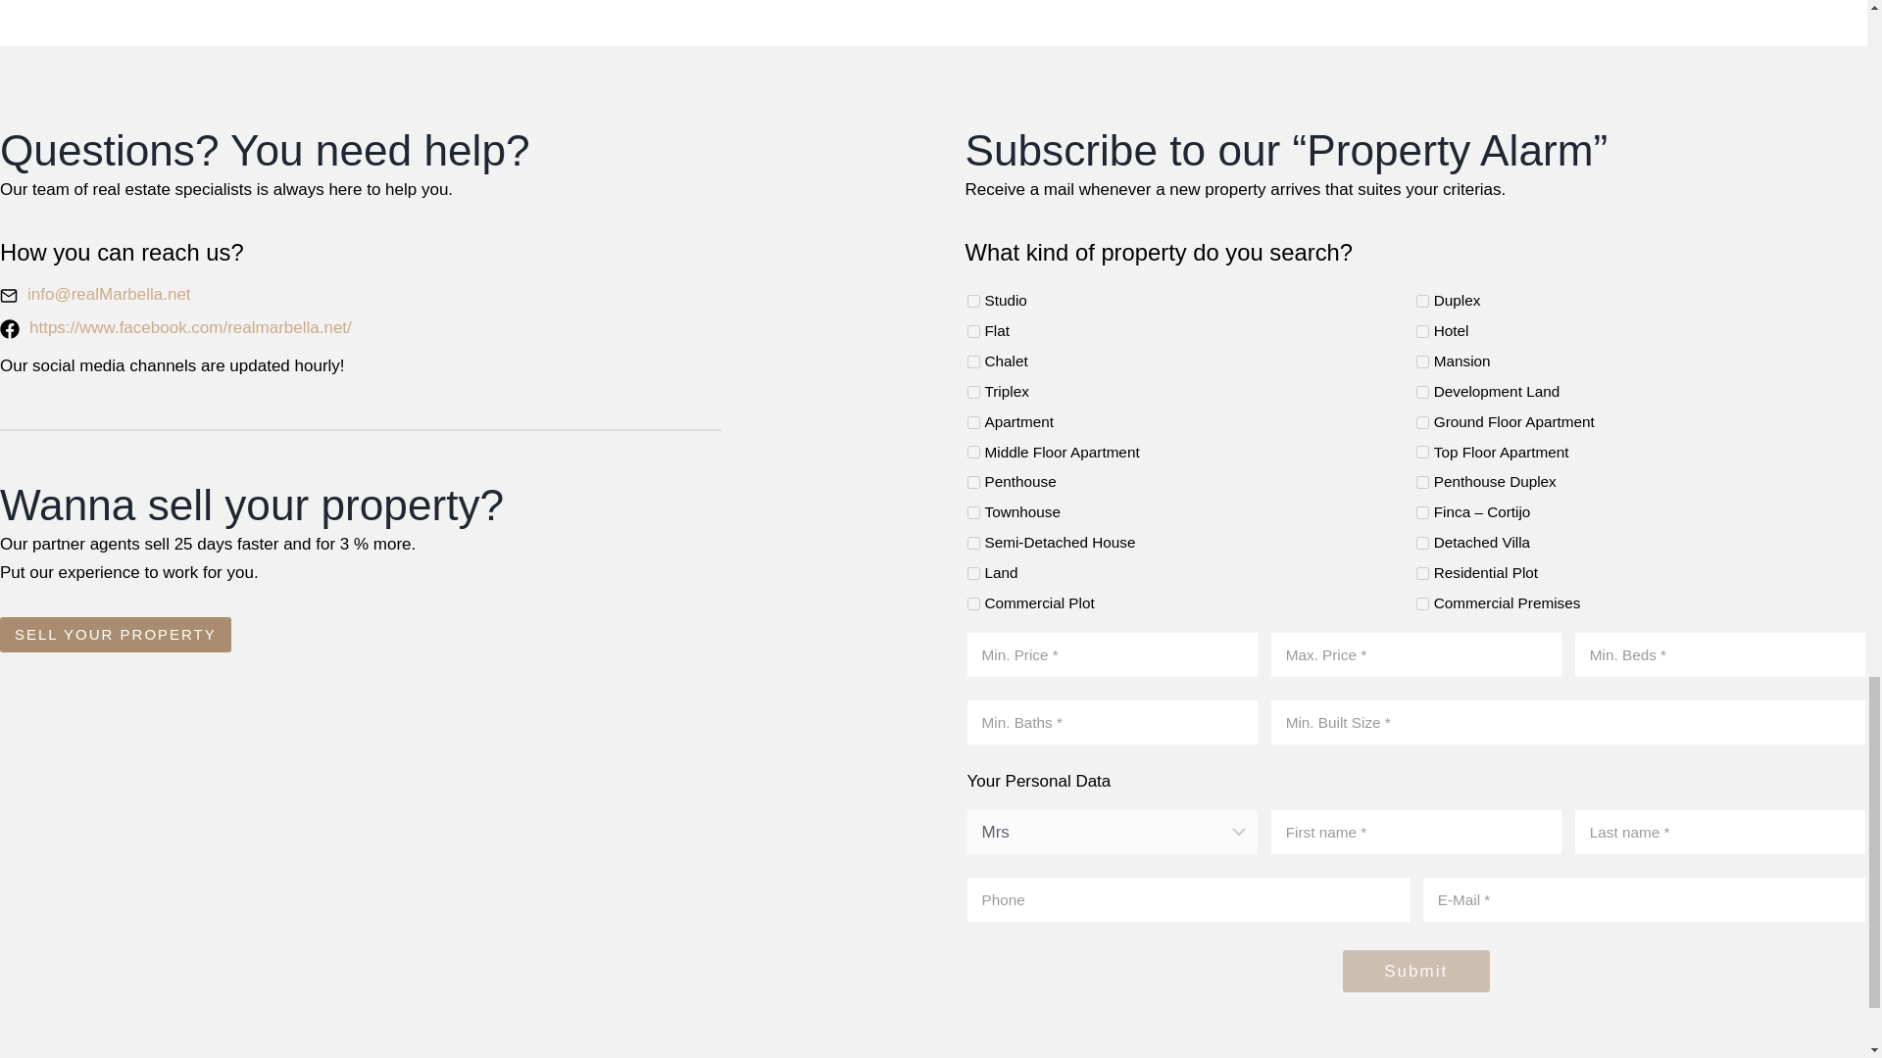 This screenshot has height=1058, width=1882. Describe the element at coordinates (972, 302) in the screenshot. I see `1969` at that location.